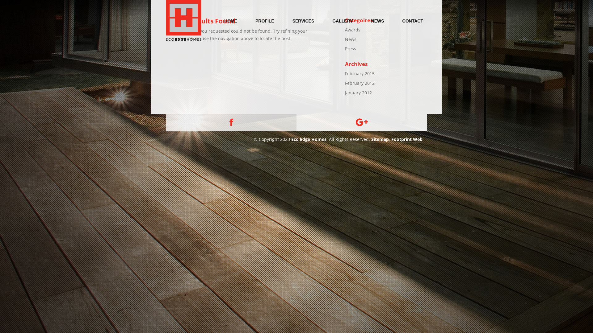  Describe the element at coordinates (351, 49) in the screenshot. I see `Press` at that location.